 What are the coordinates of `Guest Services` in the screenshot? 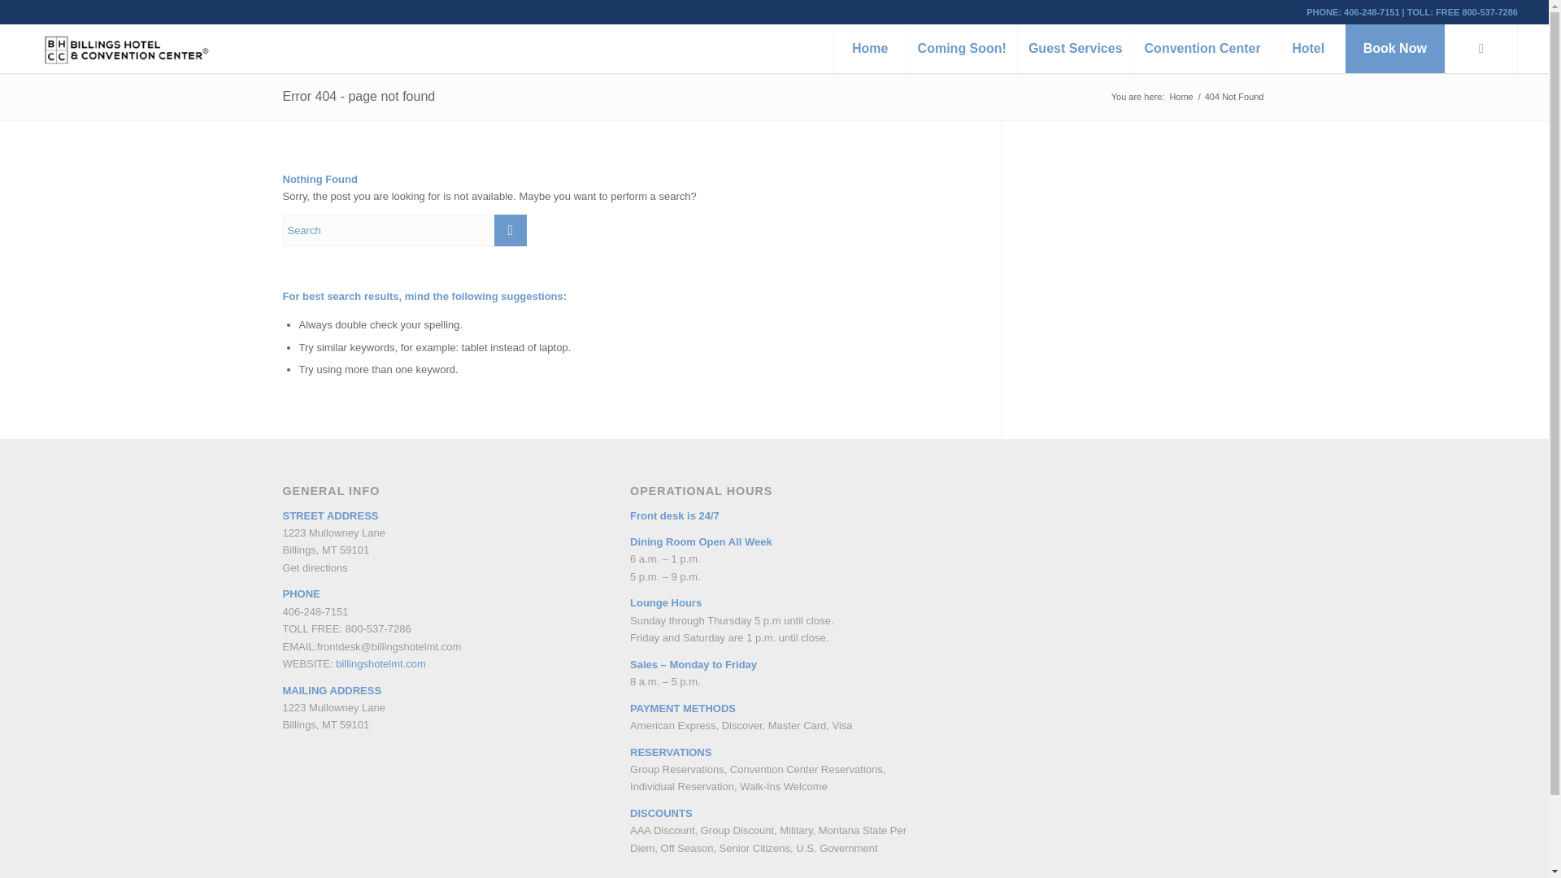 It's located at (1075, 49).